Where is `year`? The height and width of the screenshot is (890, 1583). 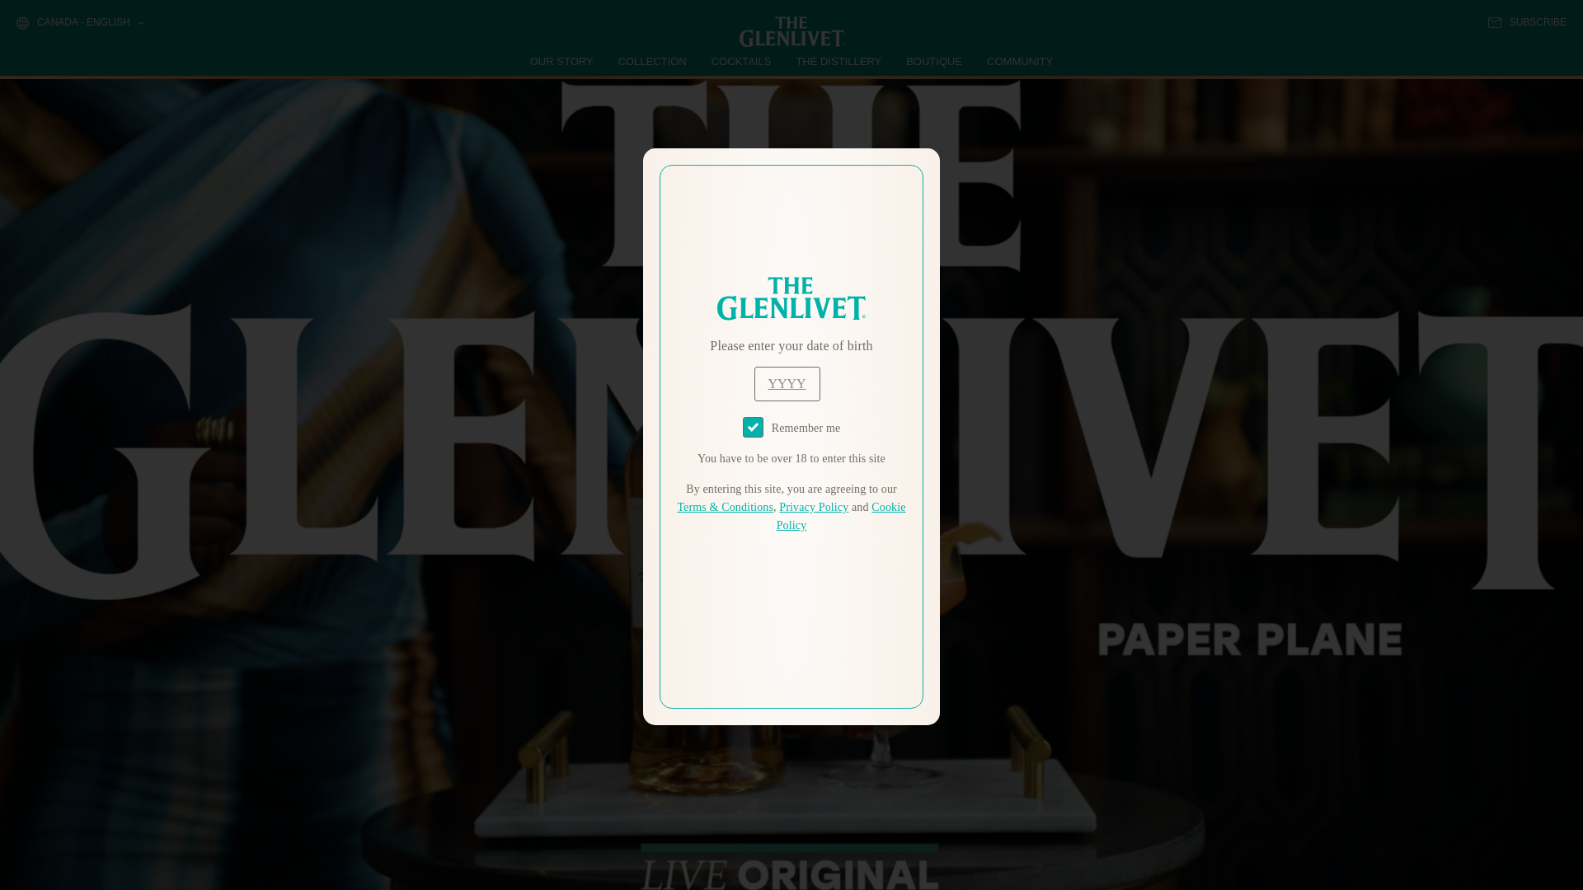 year is located at coordinates (787, 384).